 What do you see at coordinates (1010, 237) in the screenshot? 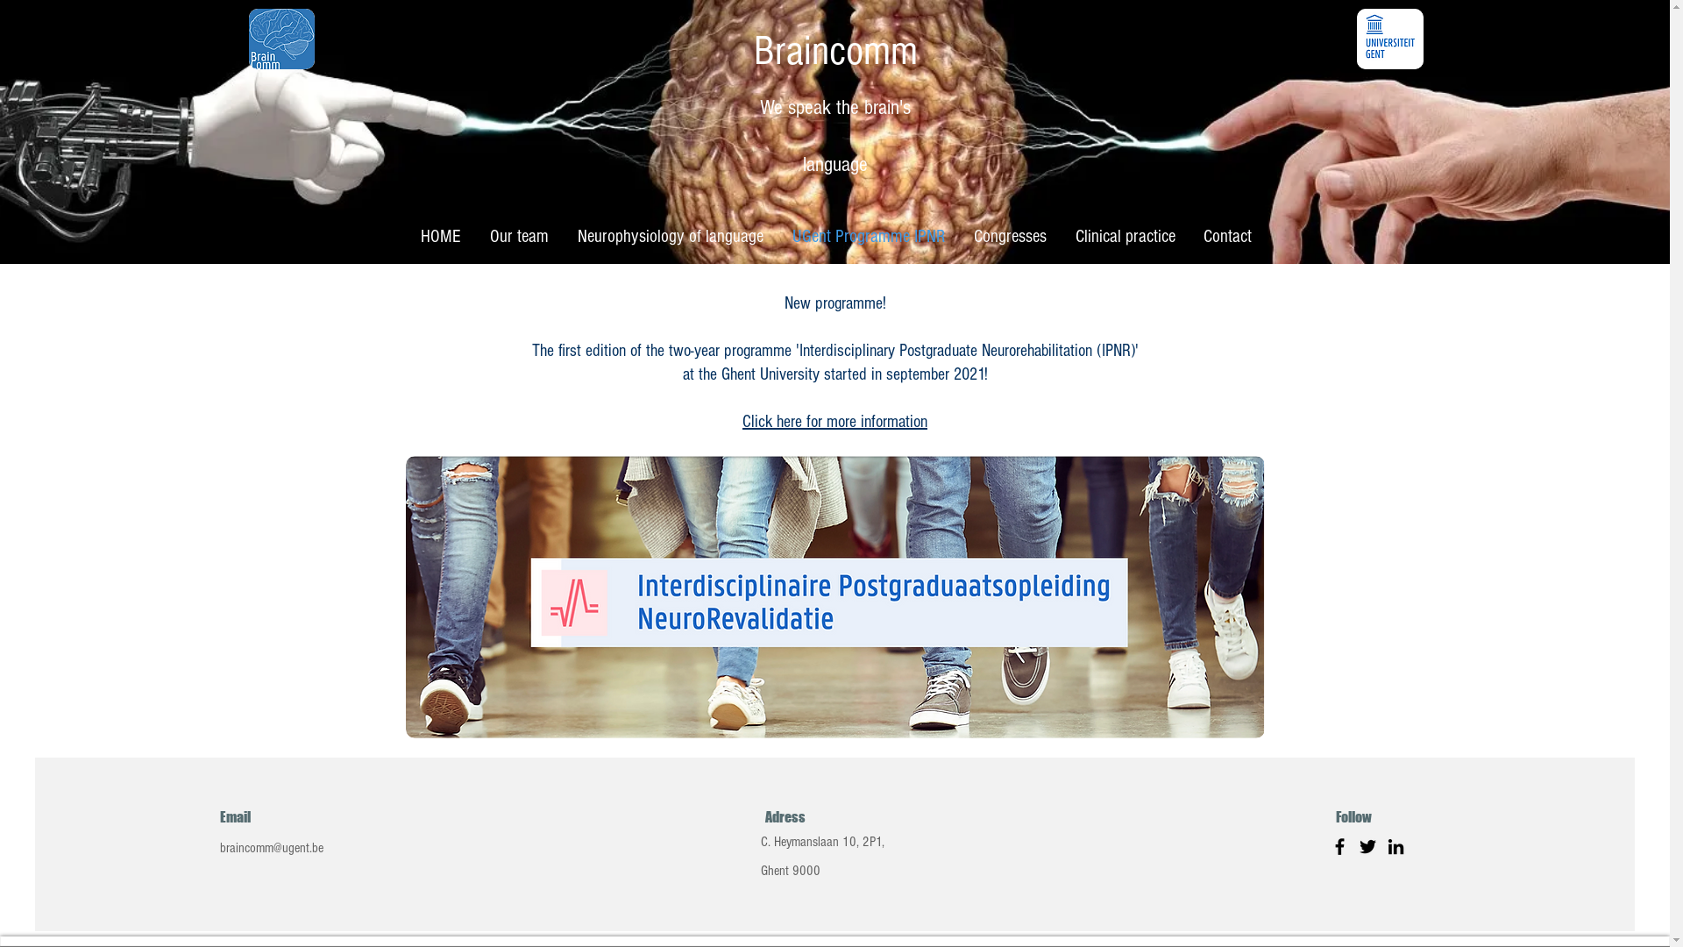
I see `Congresses` at bounding box center [1010, 237].